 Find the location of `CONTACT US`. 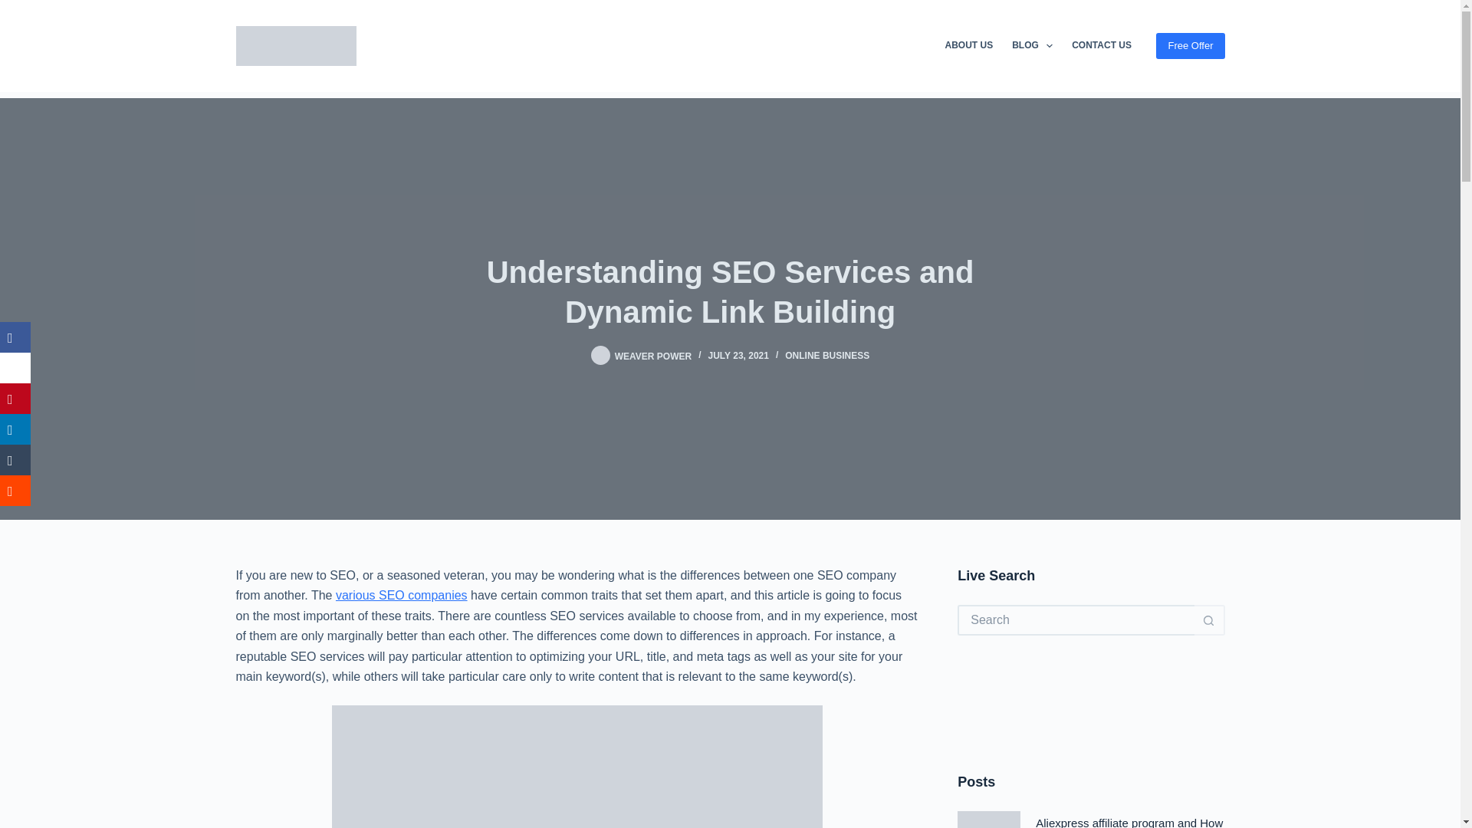

CONTACT US is located at coordinates (1102, 46).